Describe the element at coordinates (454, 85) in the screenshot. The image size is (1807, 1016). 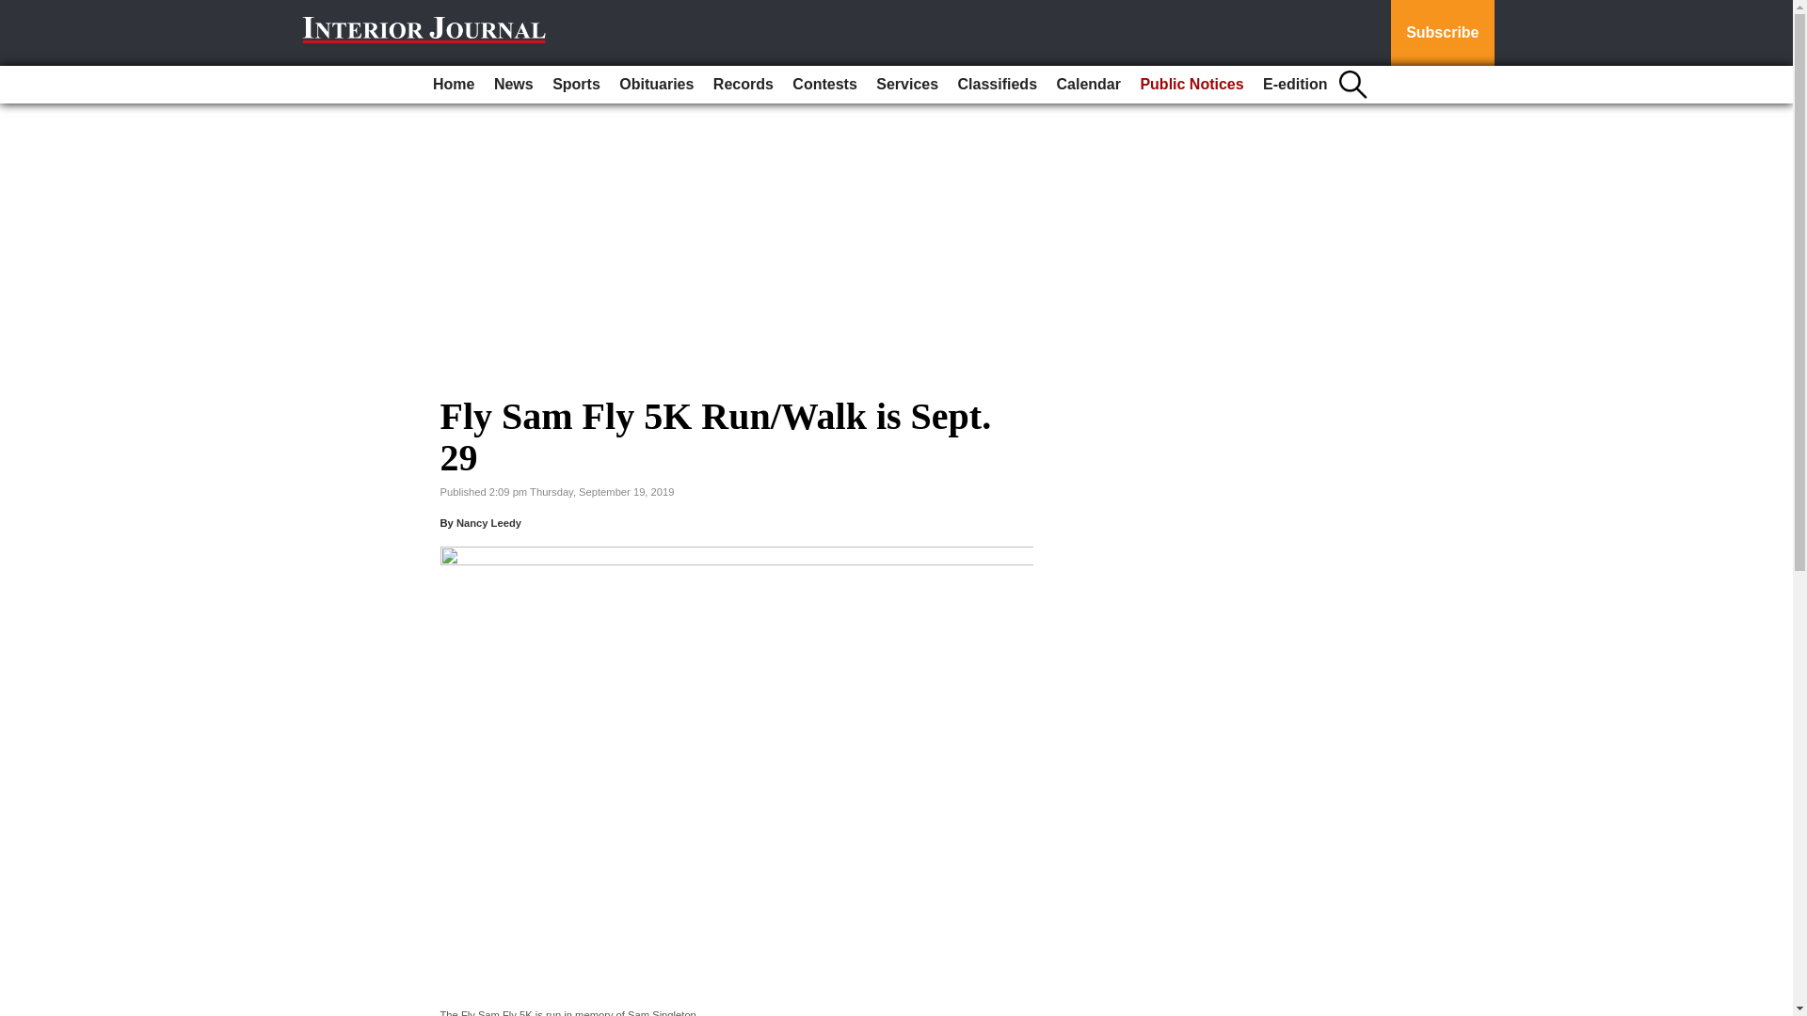
I see `Home` at that location.